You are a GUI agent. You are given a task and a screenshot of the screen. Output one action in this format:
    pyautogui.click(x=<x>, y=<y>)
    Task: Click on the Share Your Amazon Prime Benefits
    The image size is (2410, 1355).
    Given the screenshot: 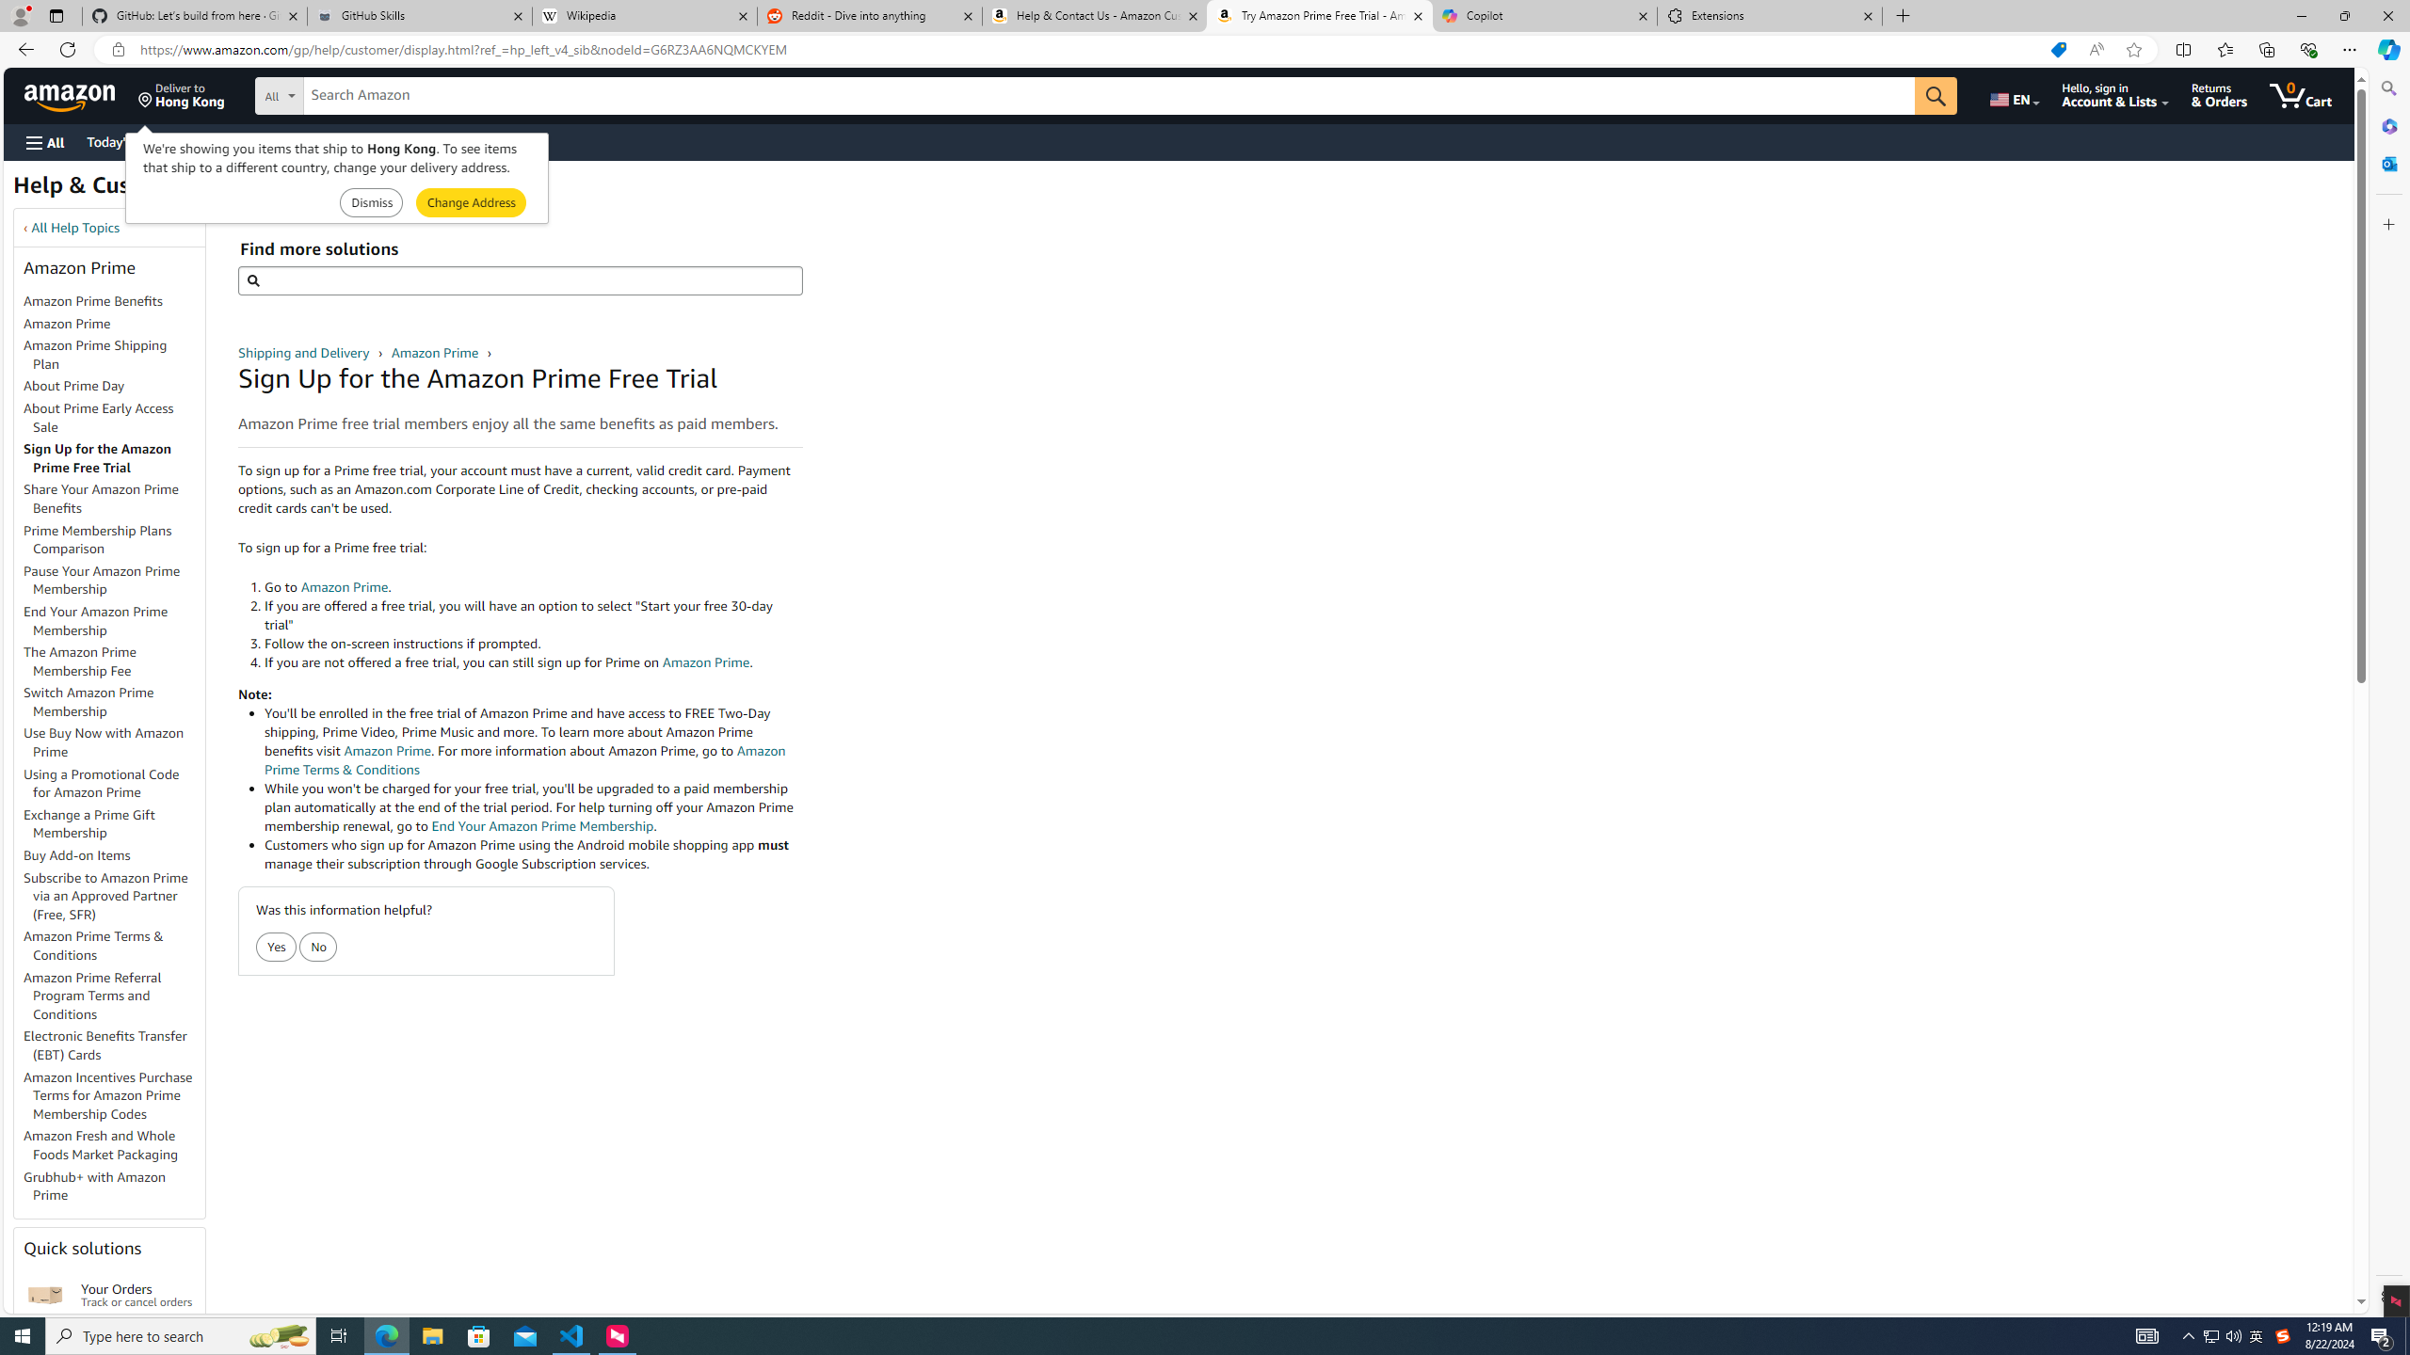 What is the action you would take?
    pyautogui.click(x=102, y=499)
    